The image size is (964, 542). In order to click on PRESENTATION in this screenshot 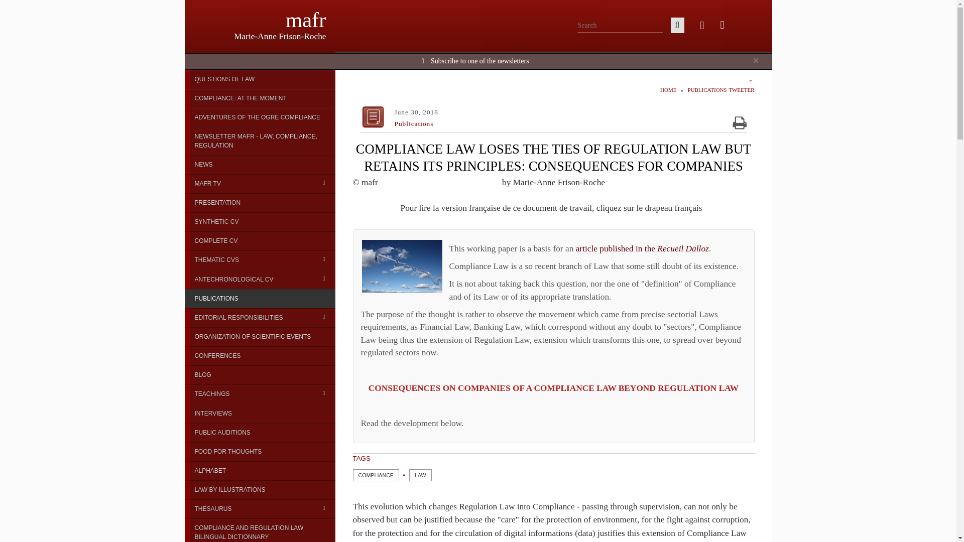, I will do `click(260, 203)`.